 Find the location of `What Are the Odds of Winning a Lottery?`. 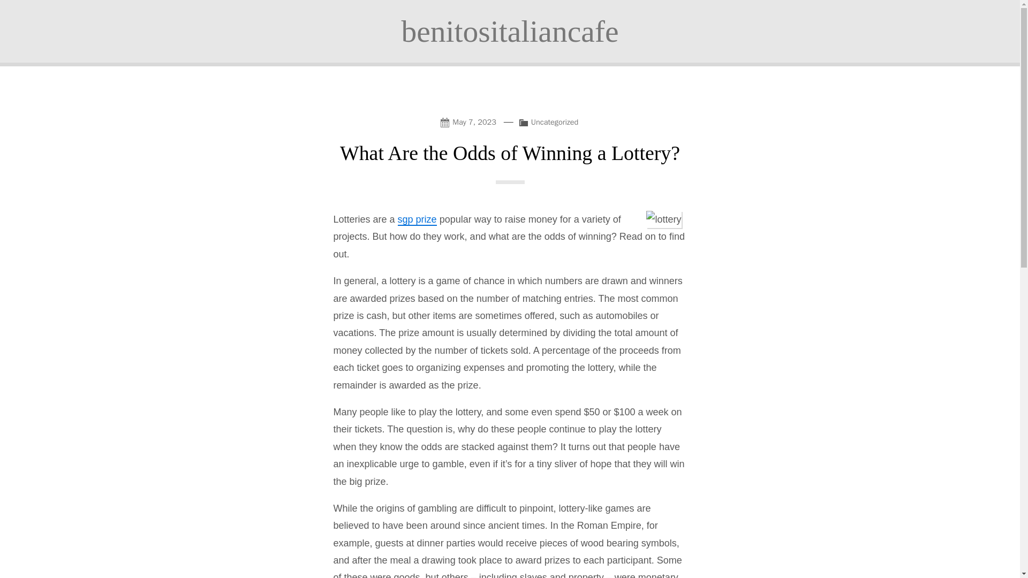

What Are the Odds of Winning a Lottery? is located at coordinates (510, 153).